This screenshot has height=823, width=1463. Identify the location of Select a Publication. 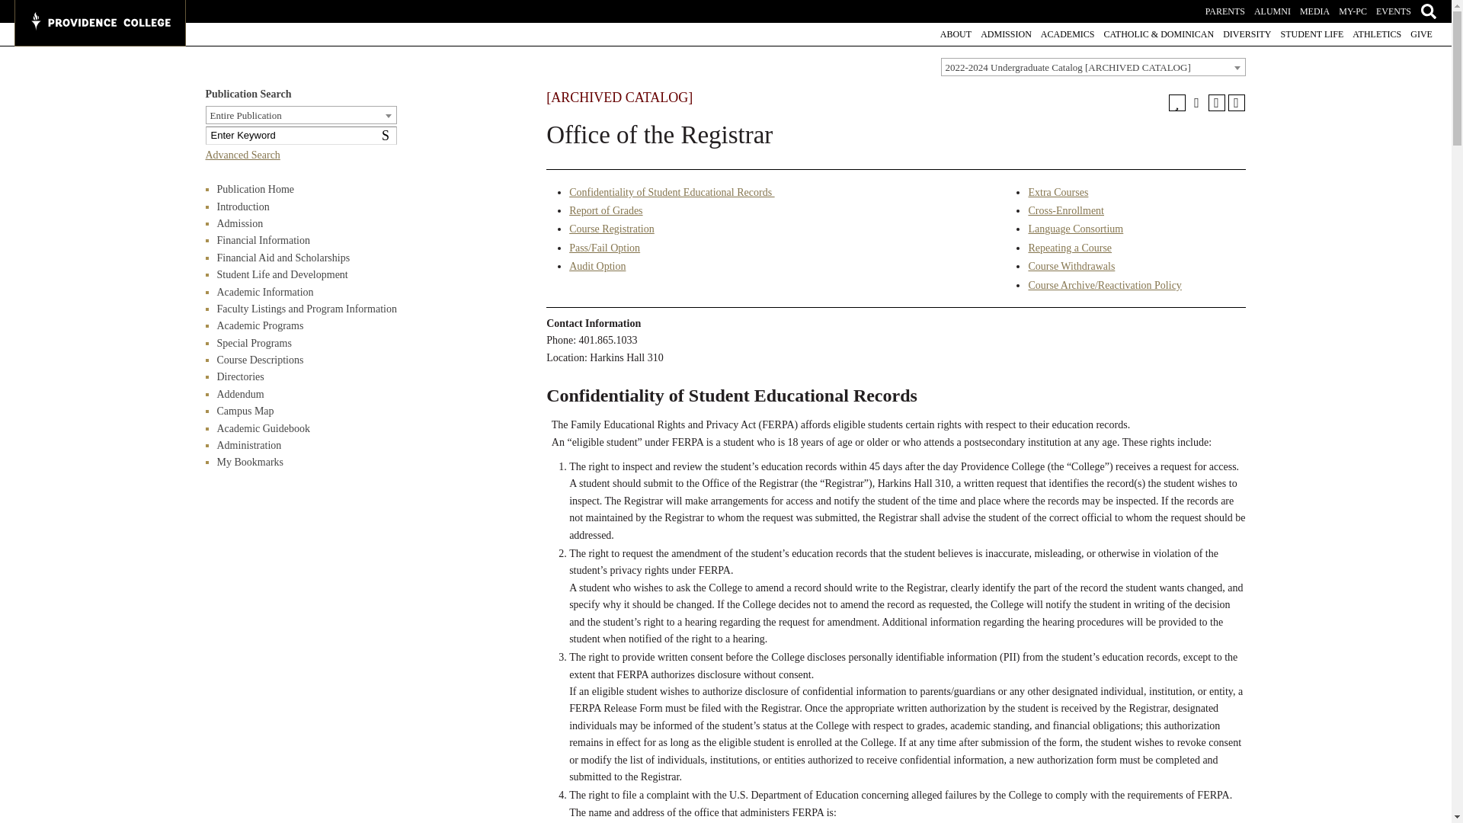
(1093, 67).